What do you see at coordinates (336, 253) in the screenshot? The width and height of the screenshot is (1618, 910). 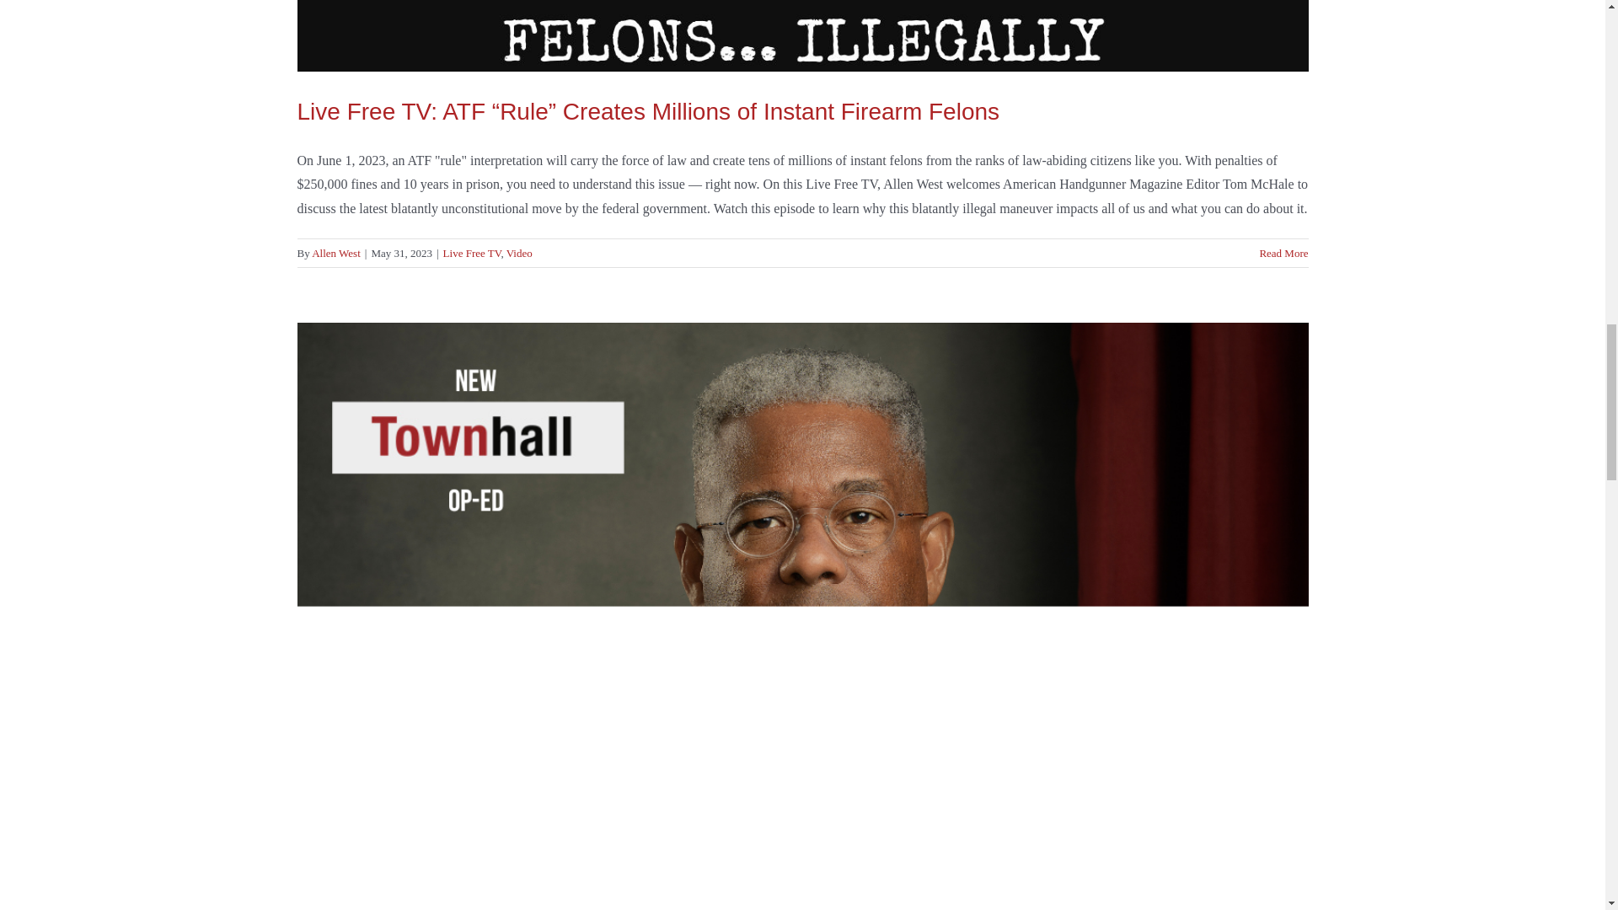 I see `Posts by Allen West` at bounding box center [336, 253].